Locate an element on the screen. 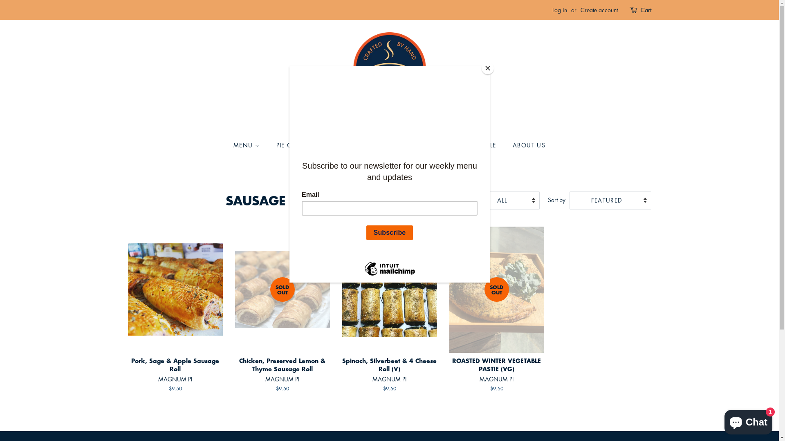 The height and width of the screenshot is (441, 785). CONTACT is located at coordinates (428, 145).